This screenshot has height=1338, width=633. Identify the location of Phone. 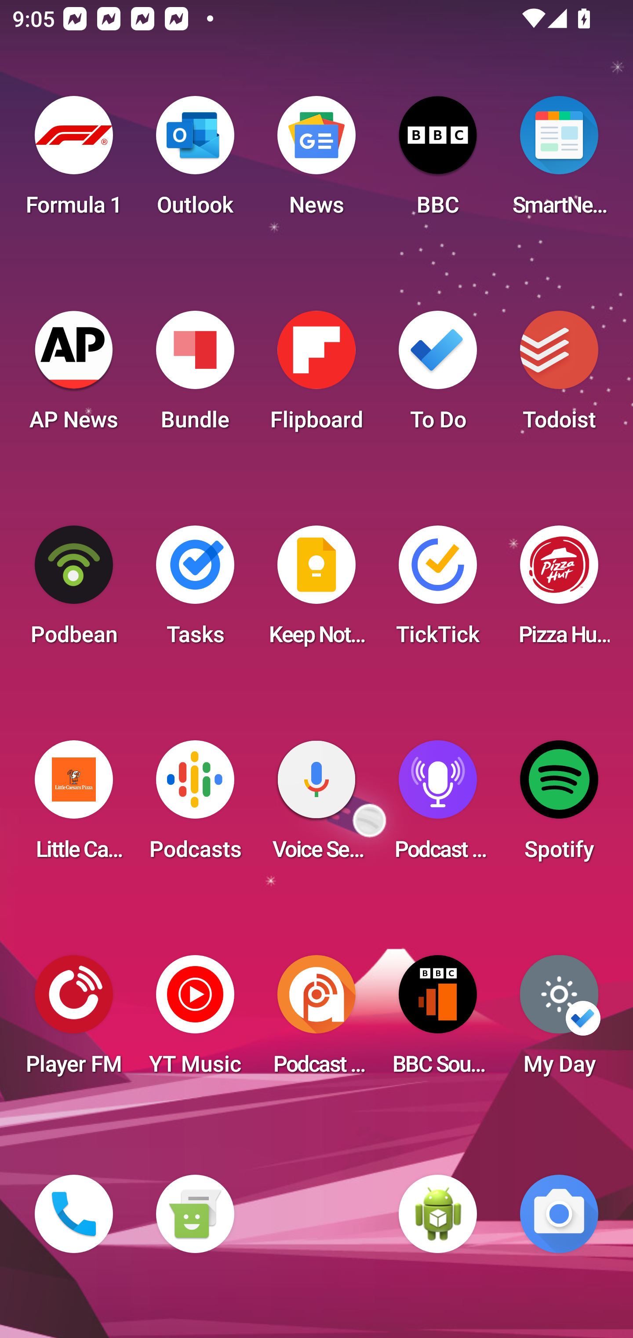
(74, 1214).